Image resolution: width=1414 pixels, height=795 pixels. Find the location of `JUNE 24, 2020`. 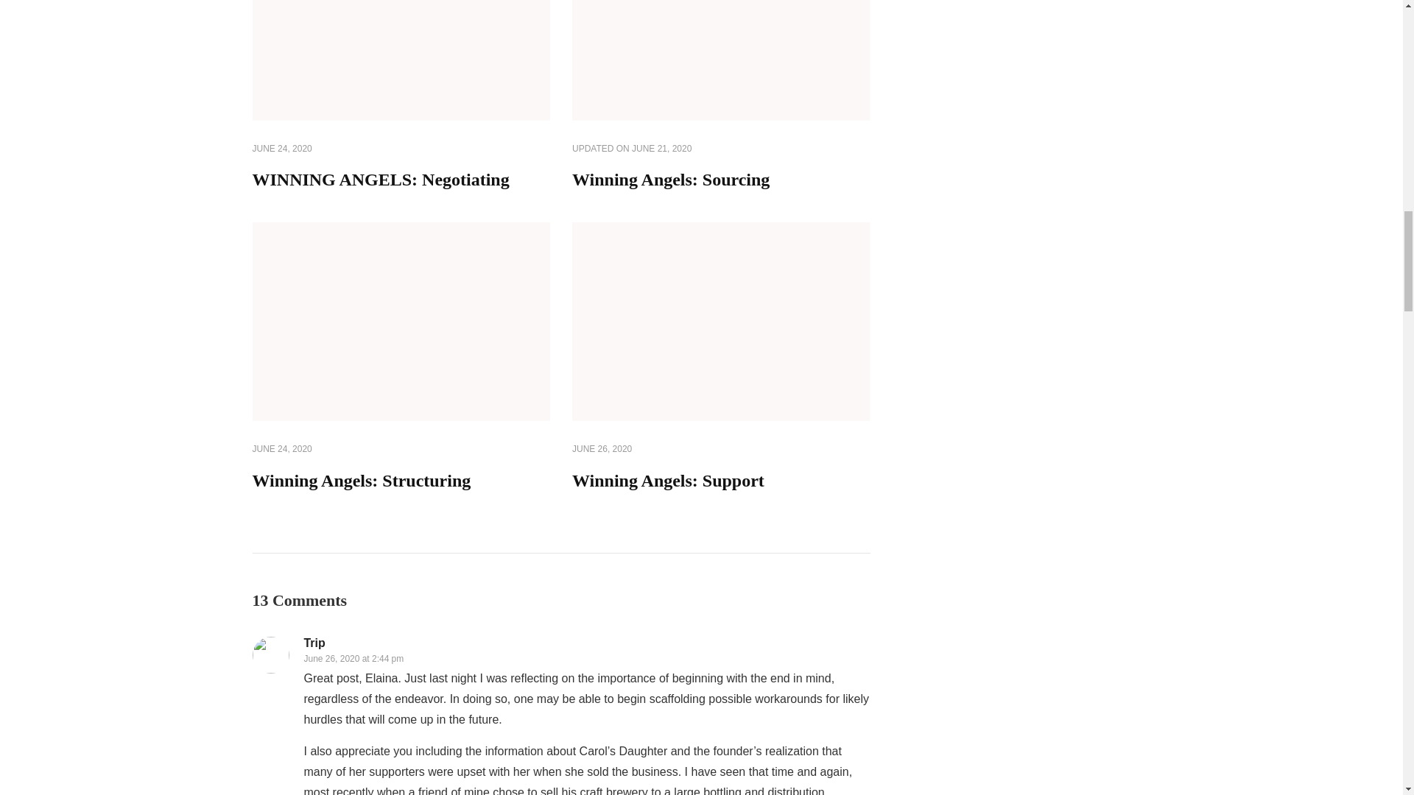

JUNE 24, 2020 is located at coordinates (281, 149).